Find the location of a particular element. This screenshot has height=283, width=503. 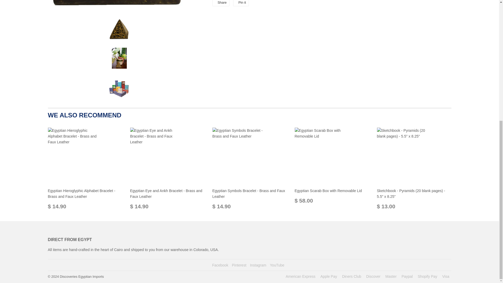

Discoveries Egyptian Imports on Pinterest is located at coordinates (239, 265).